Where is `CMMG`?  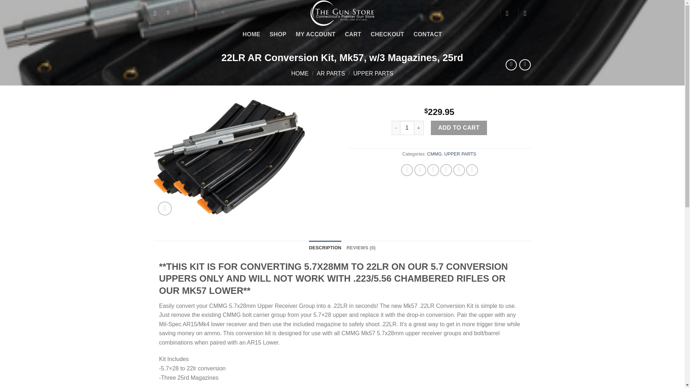
CMMG is located at coordinates (434, 154).